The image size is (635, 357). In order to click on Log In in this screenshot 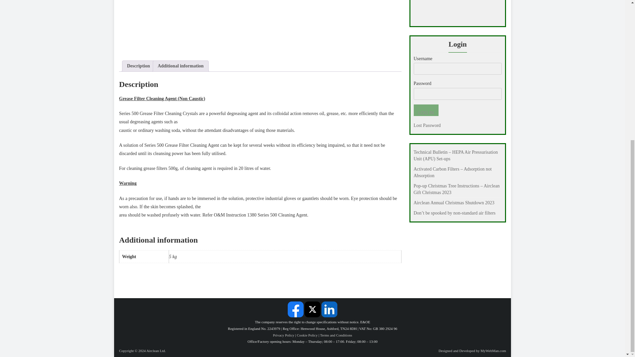, I will do `click(425, 110)`.